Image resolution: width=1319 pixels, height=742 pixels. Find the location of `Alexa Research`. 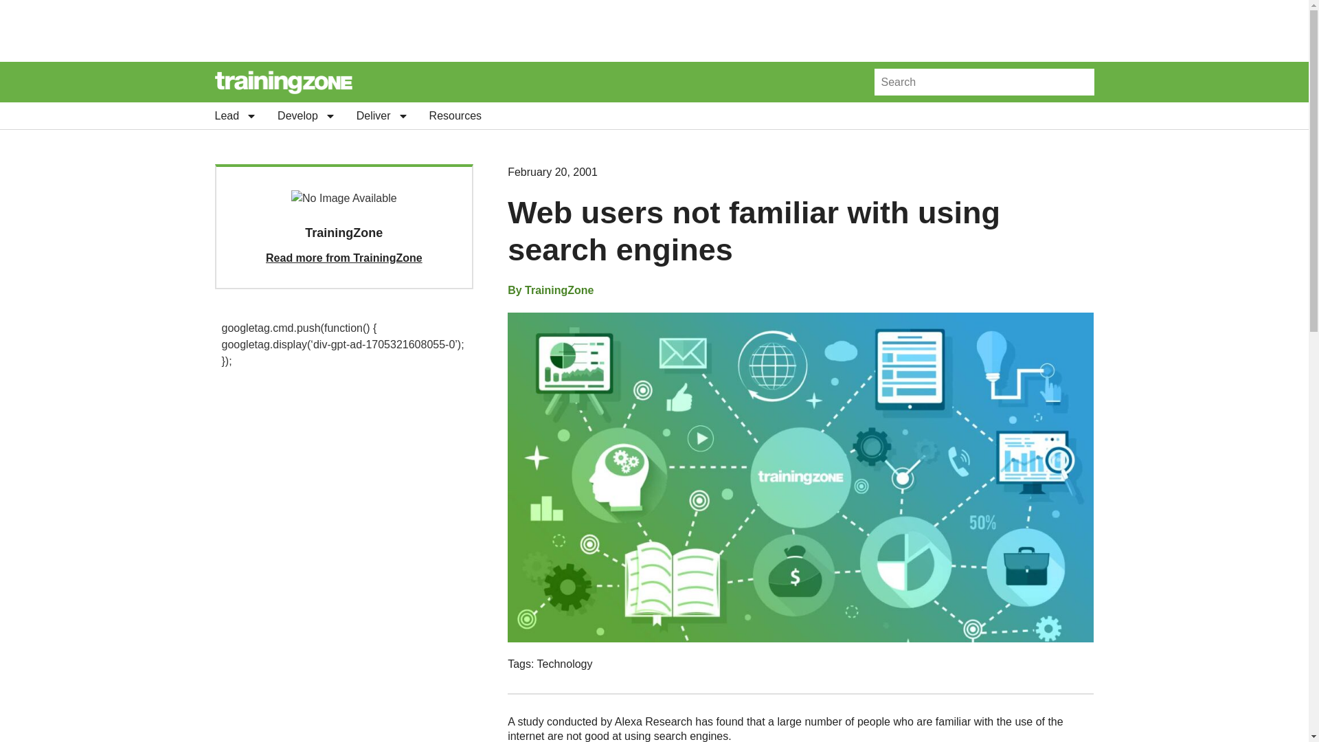

Alexa Research is located at coordinates (653, 721).